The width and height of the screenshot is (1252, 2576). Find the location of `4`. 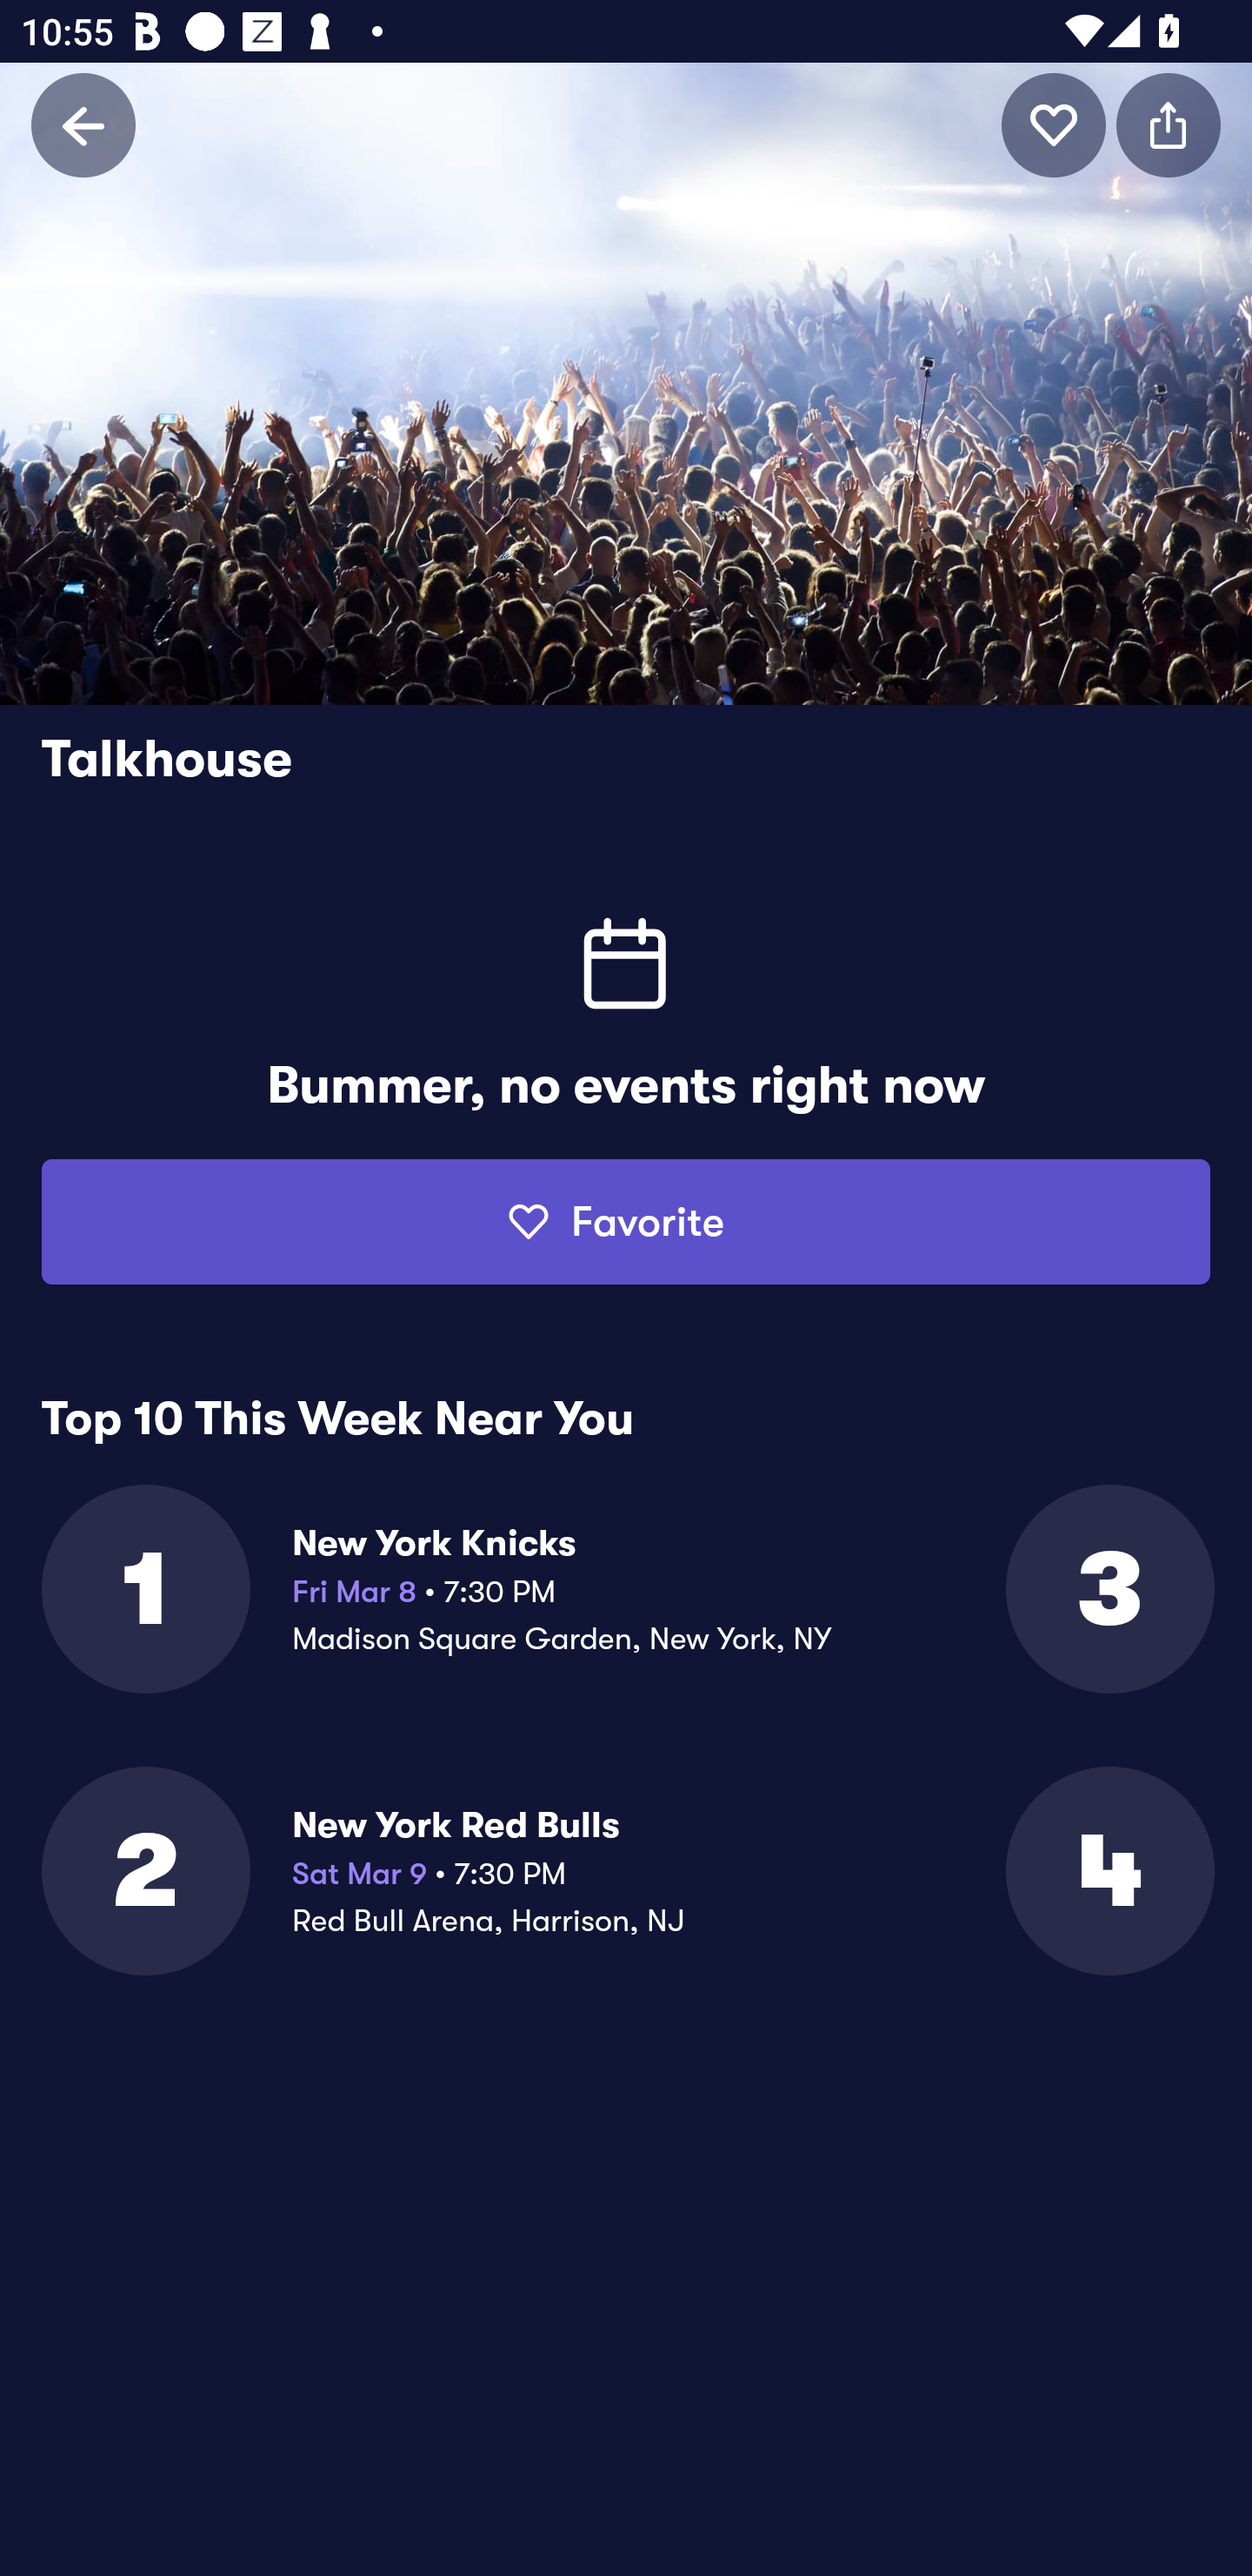

4 is located at coordinates (1108, 1871).